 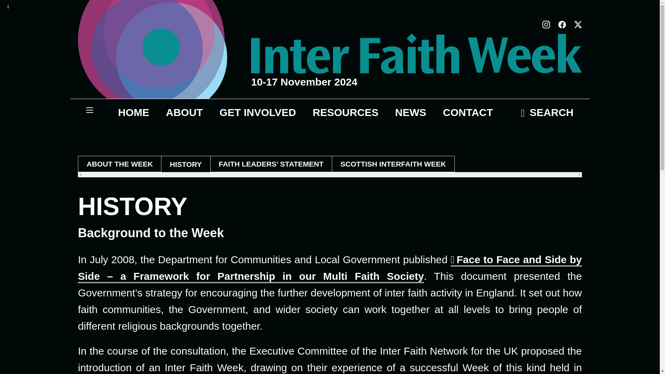 I want to click on HISTORY, so click(x=186, y=164).